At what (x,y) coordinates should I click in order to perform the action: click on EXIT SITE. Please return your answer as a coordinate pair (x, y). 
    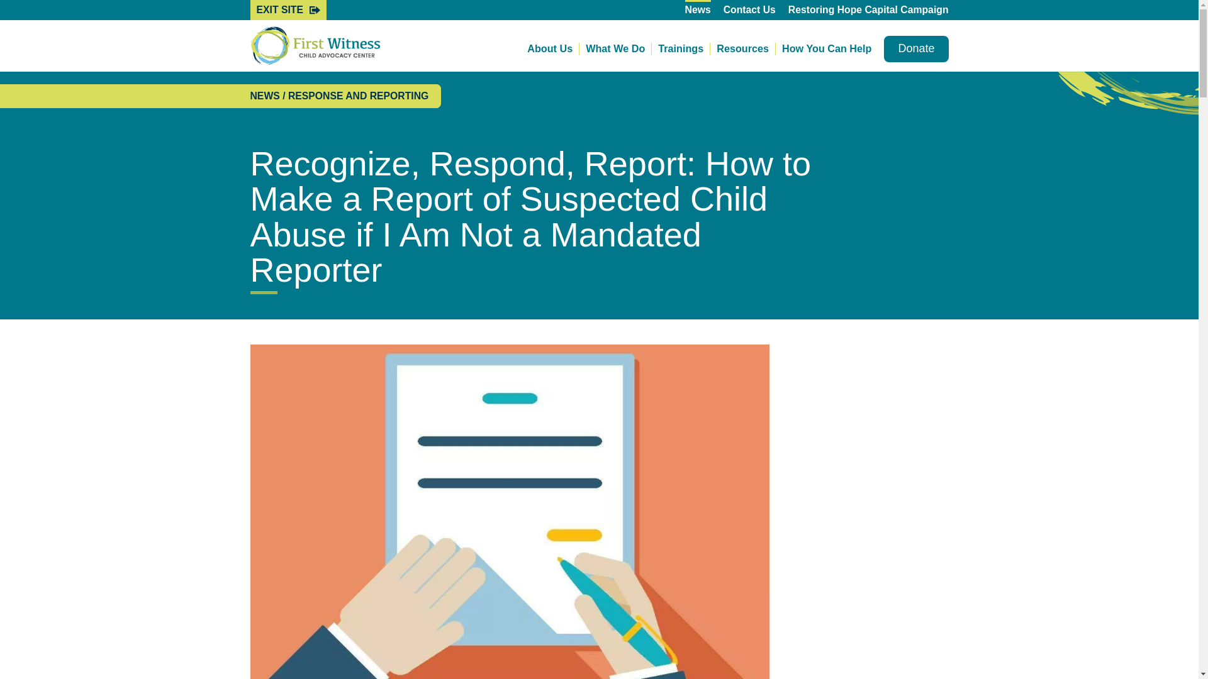
    Looking at the image, I should click on (288, 10).